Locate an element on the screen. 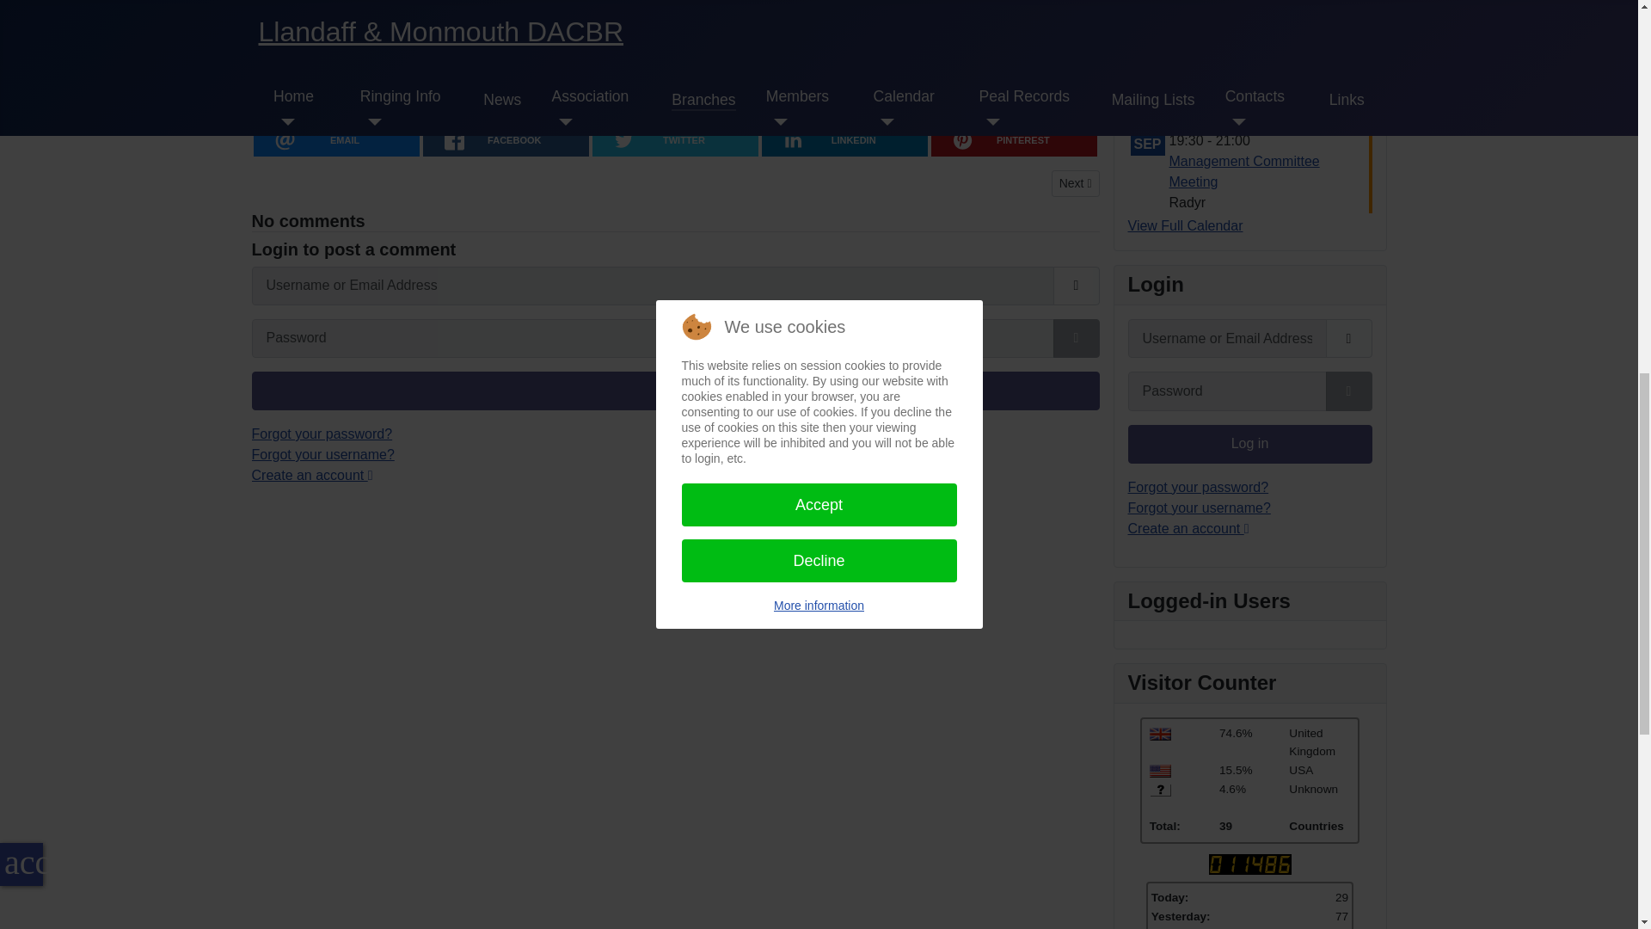 The image size is (1651, 929). 1,768 is located at coordinates (1159, 771).